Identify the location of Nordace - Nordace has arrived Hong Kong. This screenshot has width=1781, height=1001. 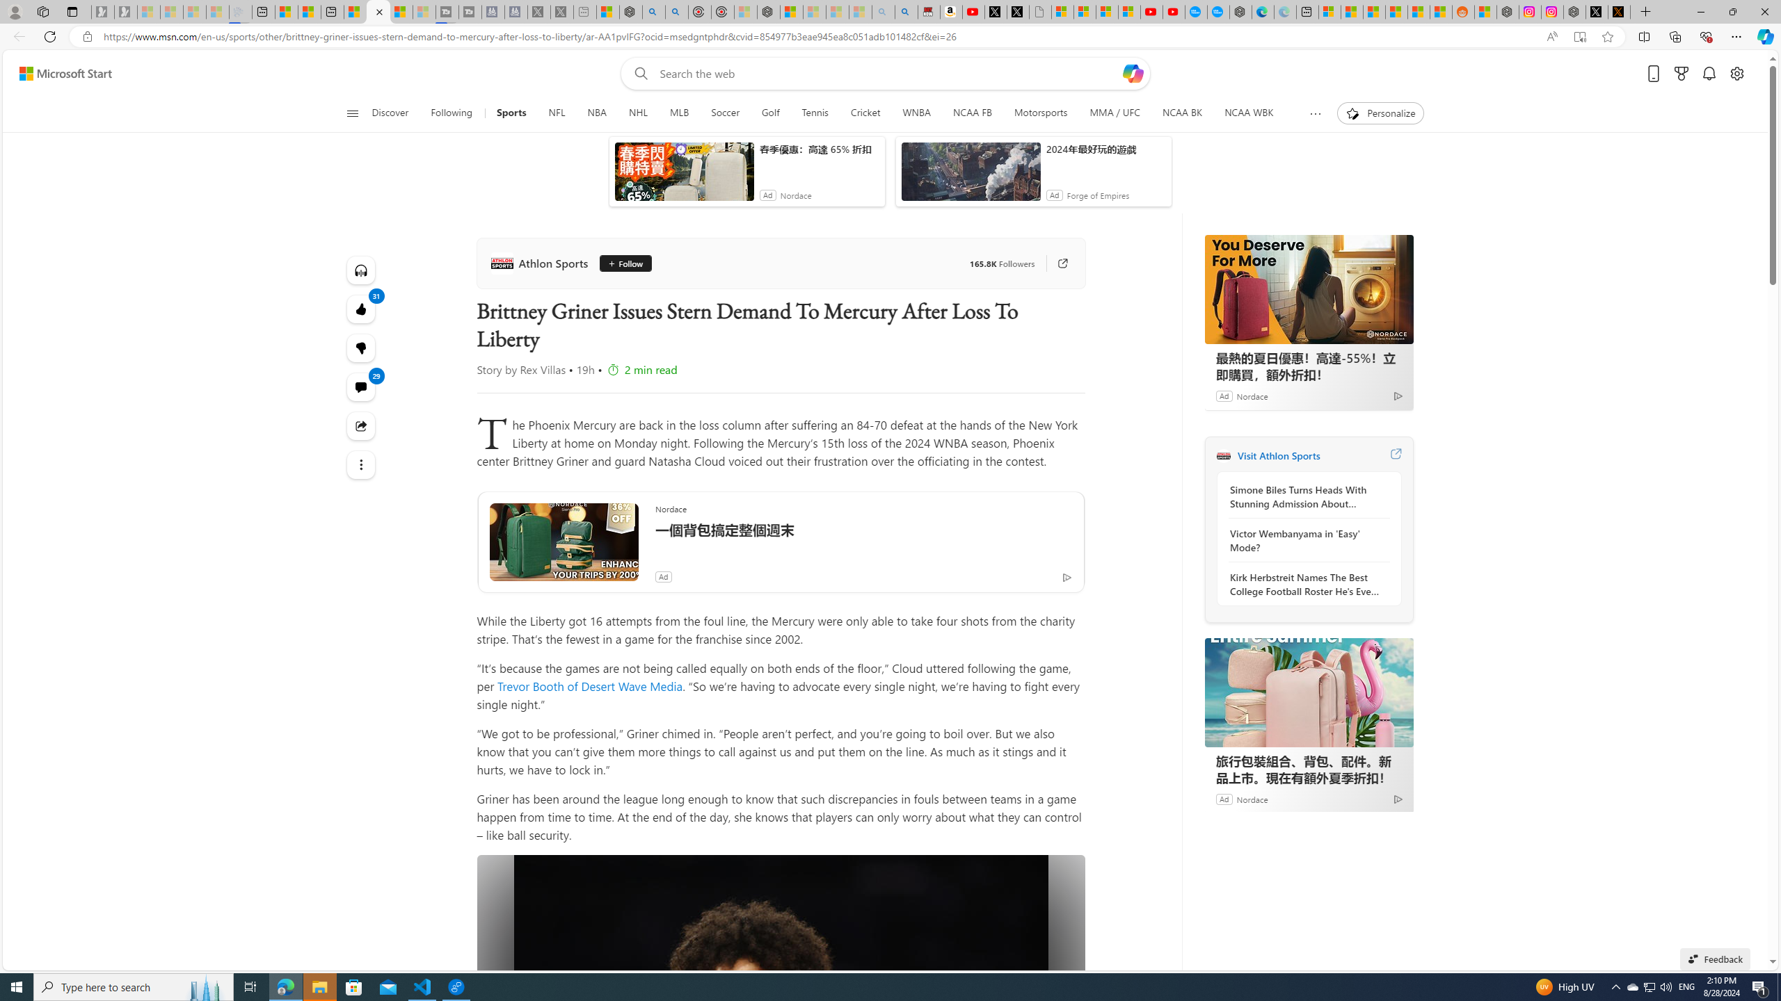
(1240, 12).